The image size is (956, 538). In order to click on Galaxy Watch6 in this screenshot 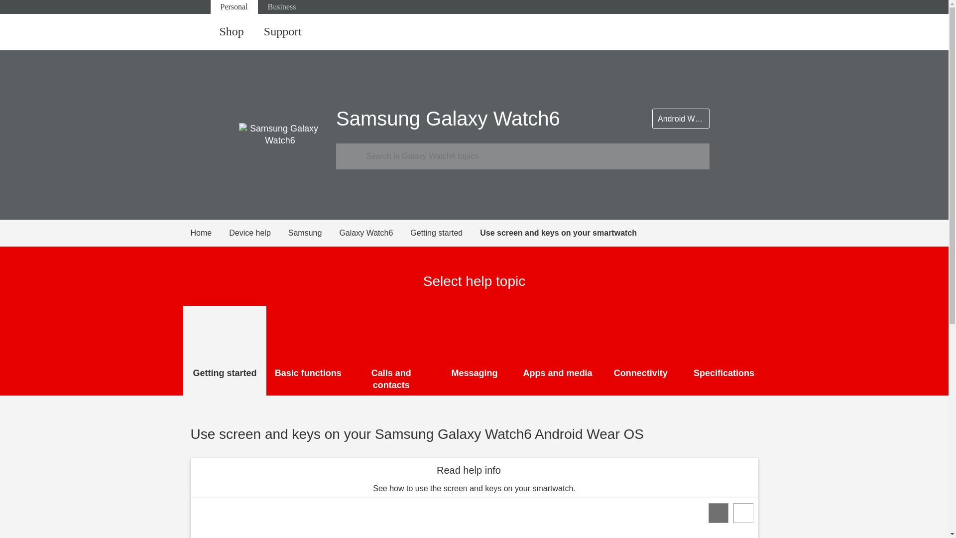, I will do `click(374, 233)`.